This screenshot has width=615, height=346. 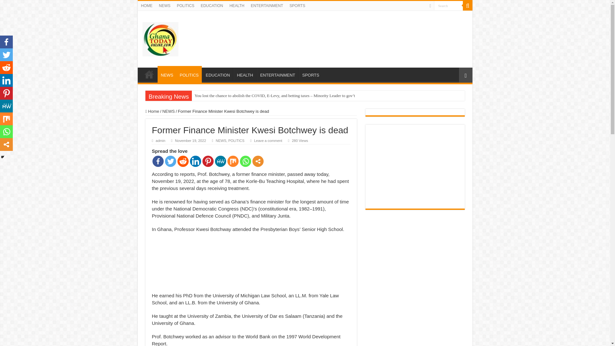 What do you see at coordinates (167, 74) in the screenshot?
I see `NEWS` at bounding box center [167, 74].